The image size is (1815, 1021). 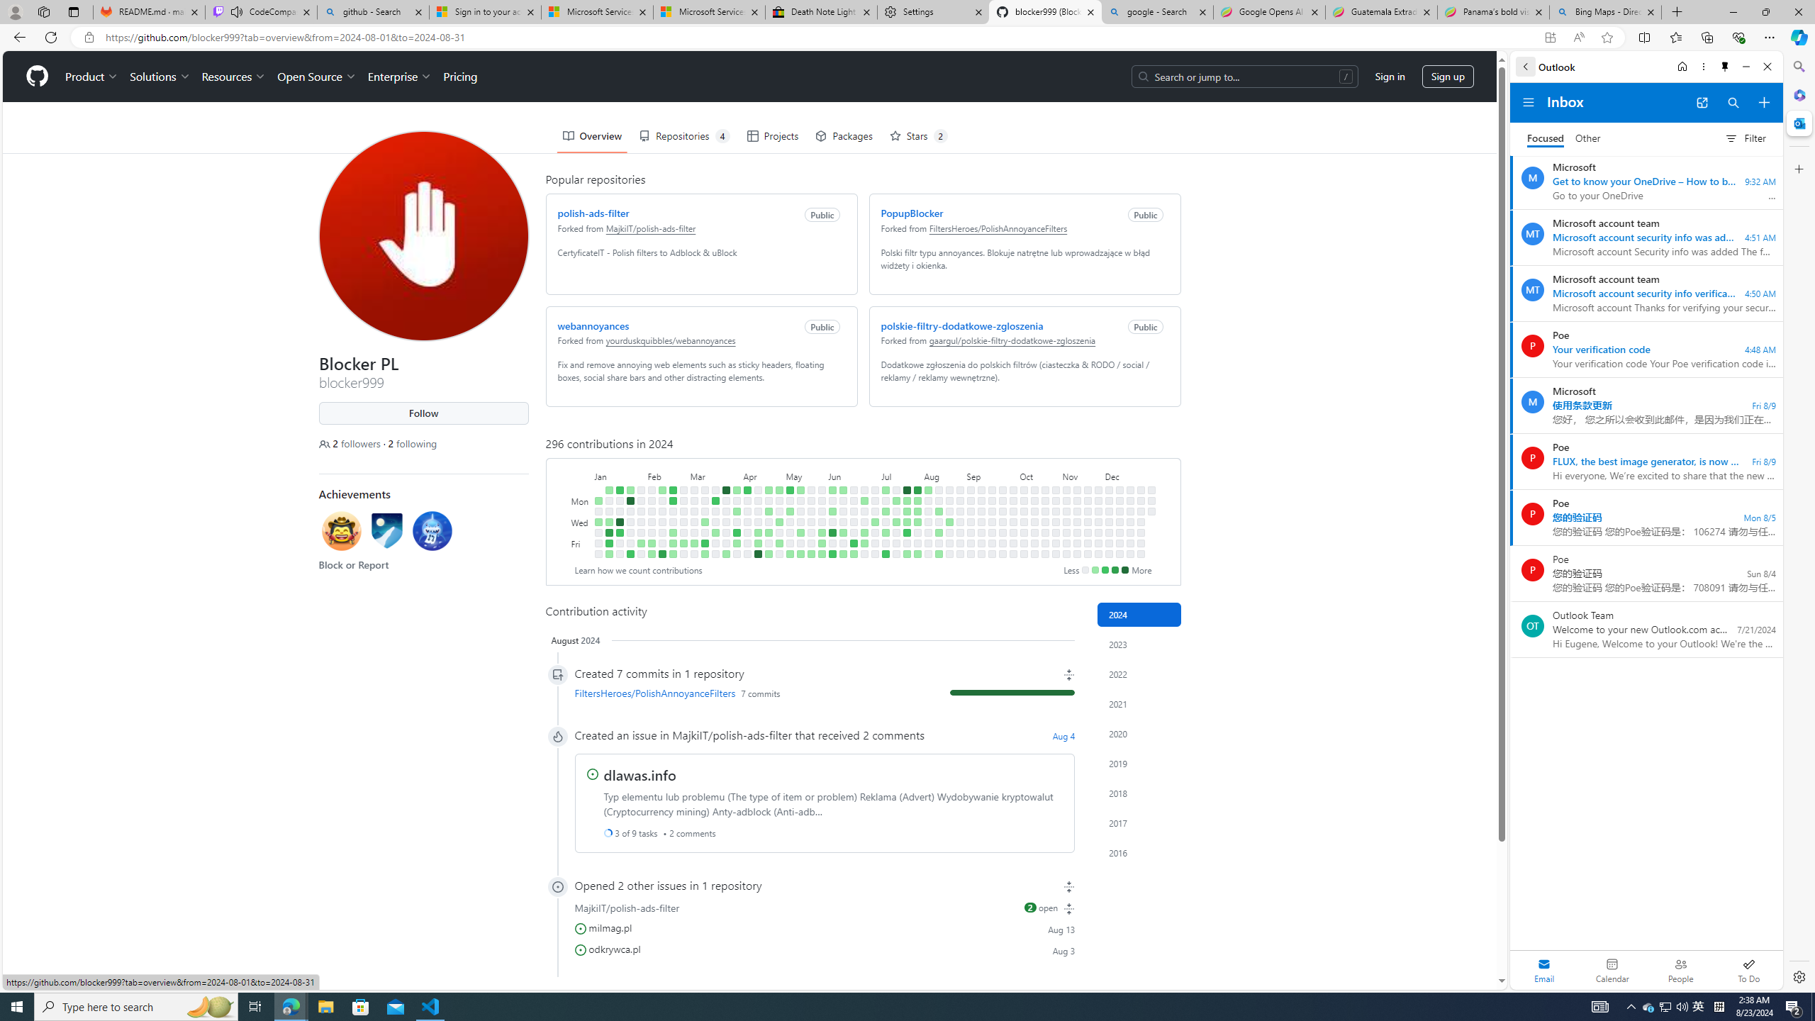 What do you see at coordinates (865, 489) in the screenshot?
I see `No contributions on June 23rd.` at bounding box center [865, 489].